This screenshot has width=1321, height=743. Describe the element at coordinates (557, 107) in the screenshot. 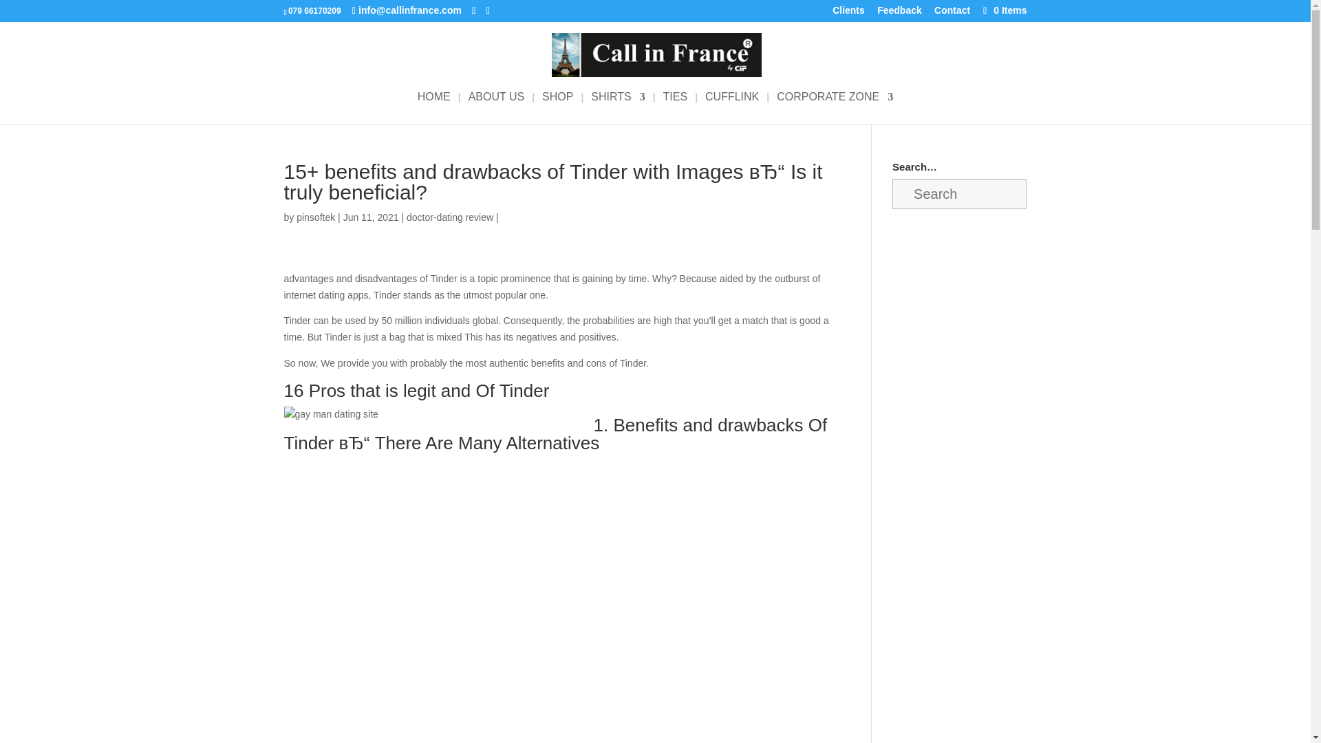

I see `SHOP` at that location.